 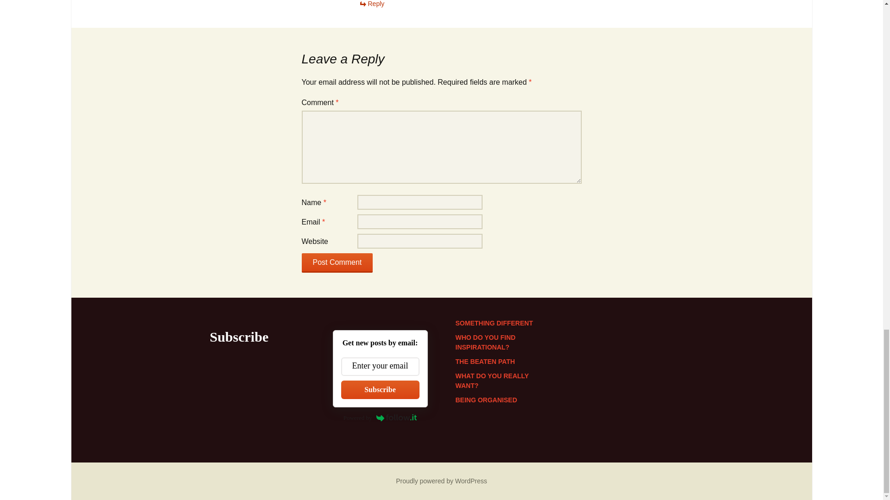 I want to click on Proudly powered by WordPress, so click(x=441, y=481).